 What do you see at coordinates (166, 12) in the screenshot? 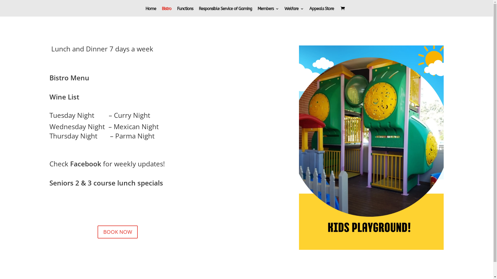
I see `Bistro` at bounding box center [166, 12].